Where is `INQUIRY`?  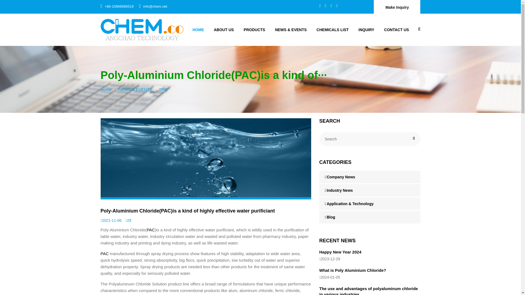 INQUIRY is located at coordinates (366, 29).